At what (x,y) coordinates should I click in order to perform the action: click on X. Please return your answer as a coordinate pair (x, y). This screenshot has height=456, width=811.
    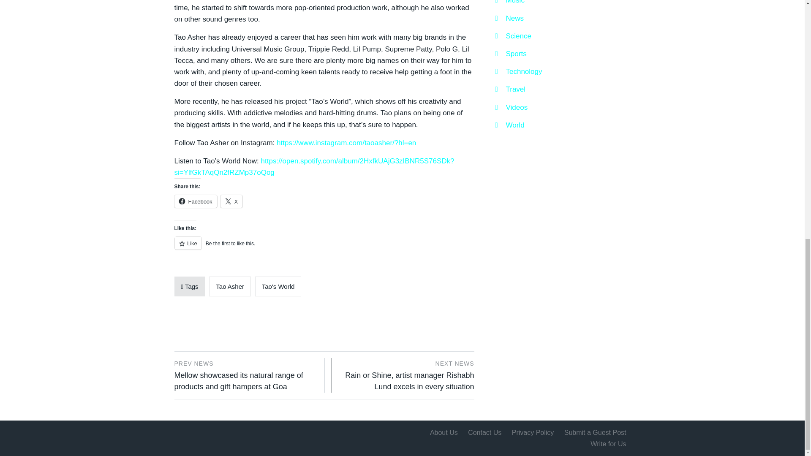
    Looking at the image, I should click on (231, 201).